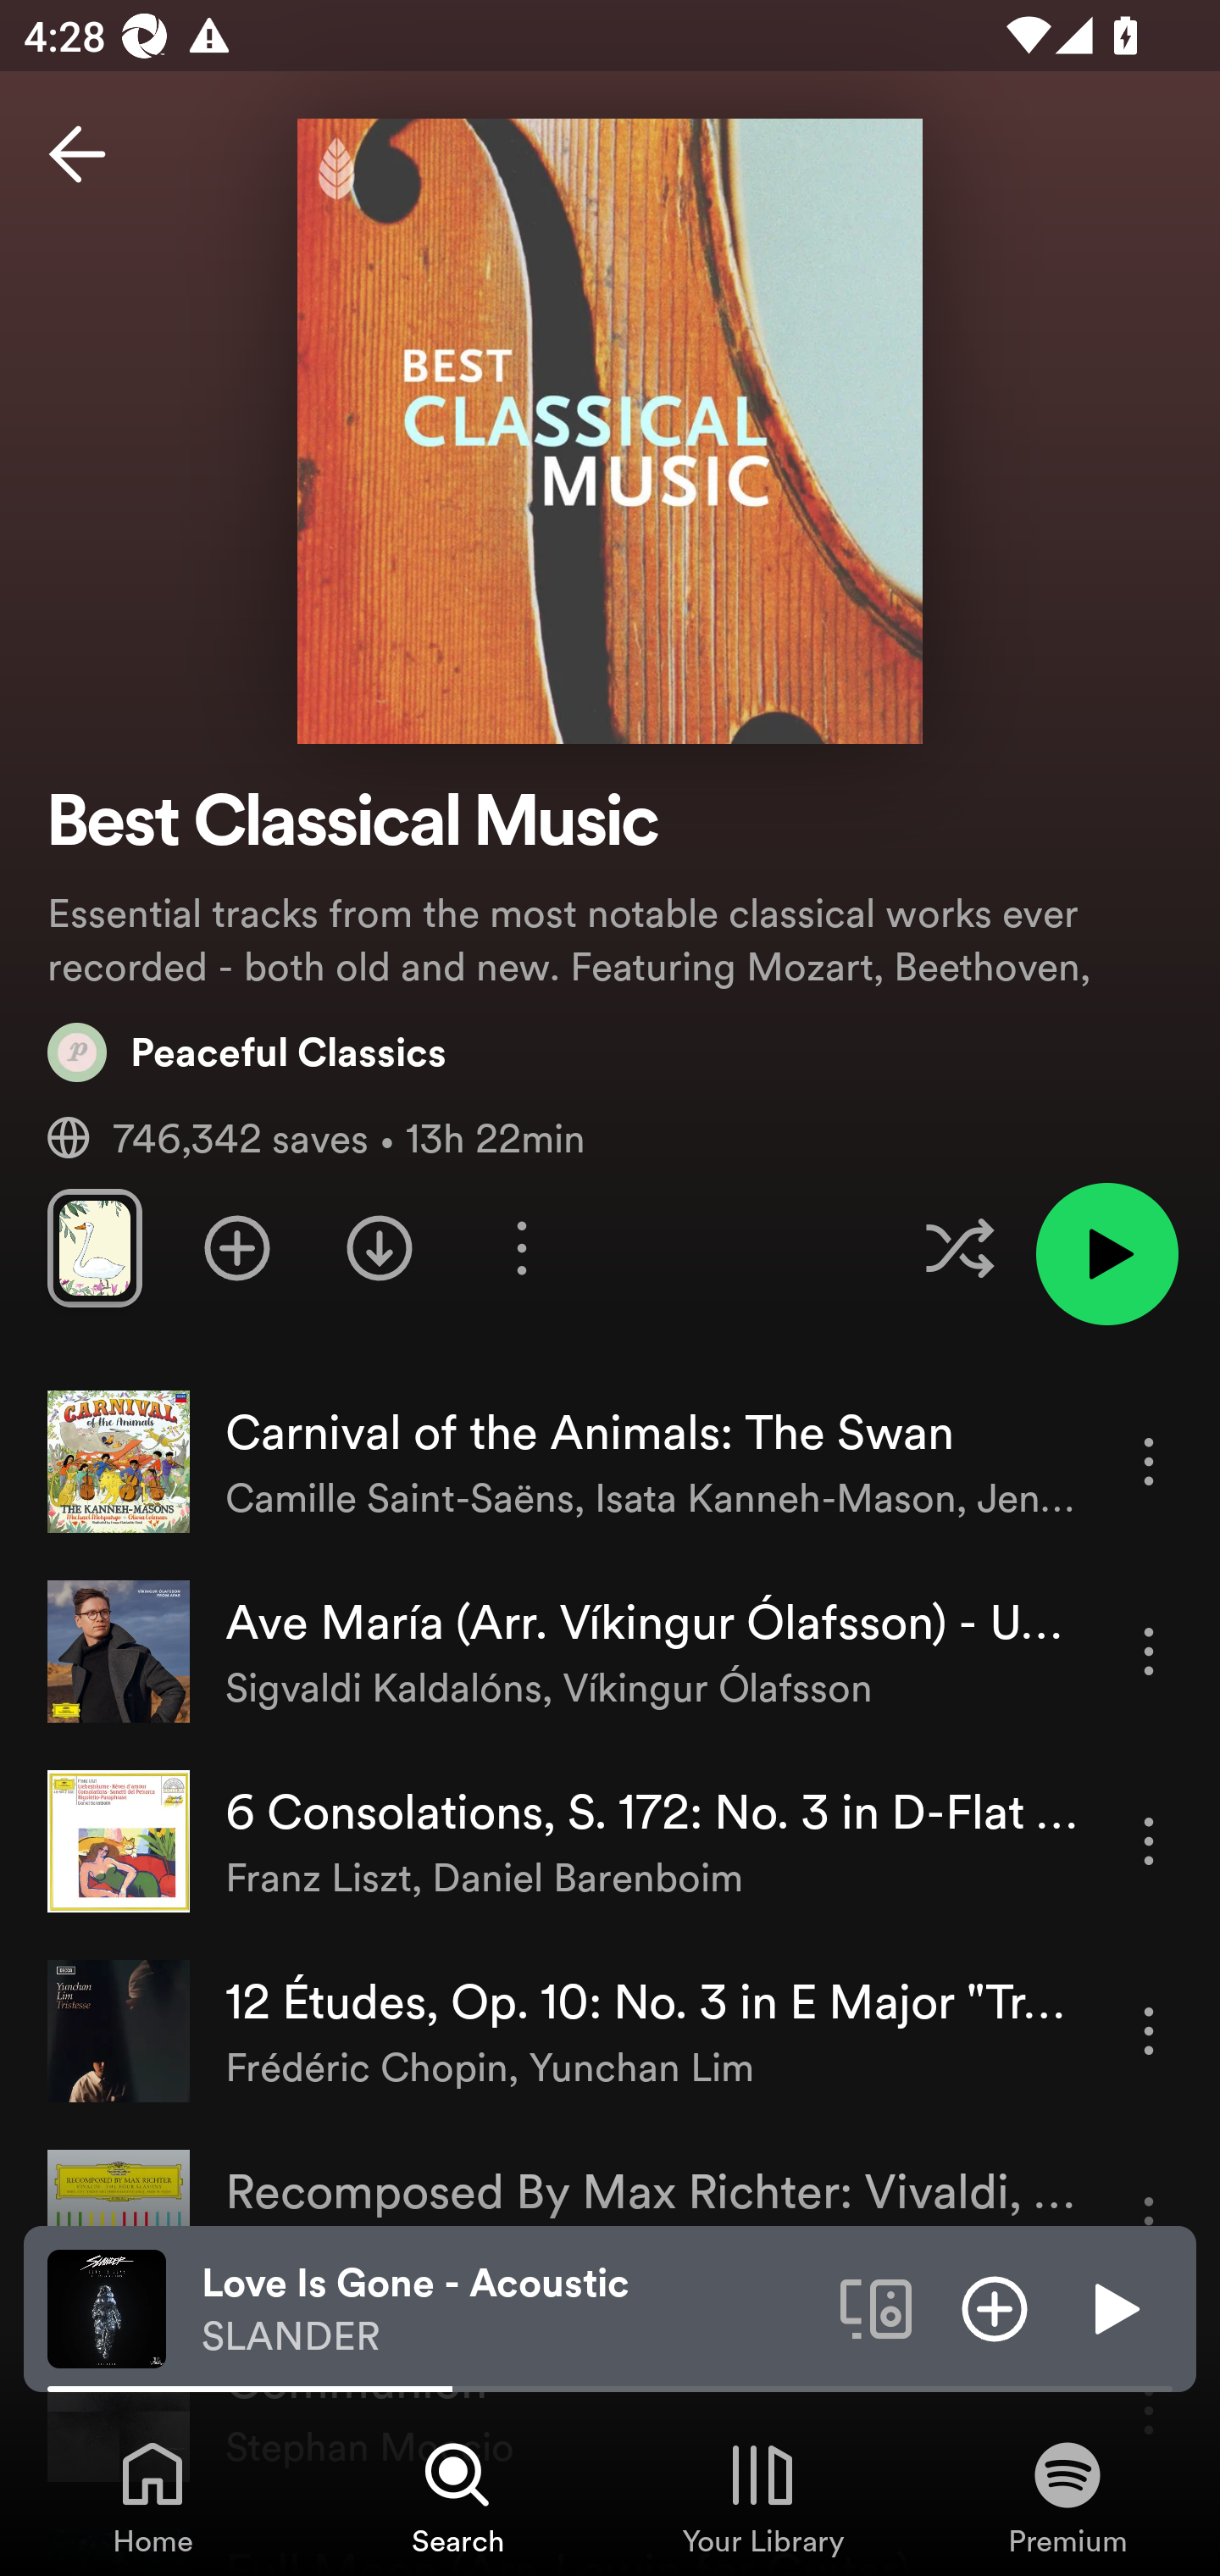  Describe the element at coordinates (77, 154) in the screenshot. I see `Back` at that location.